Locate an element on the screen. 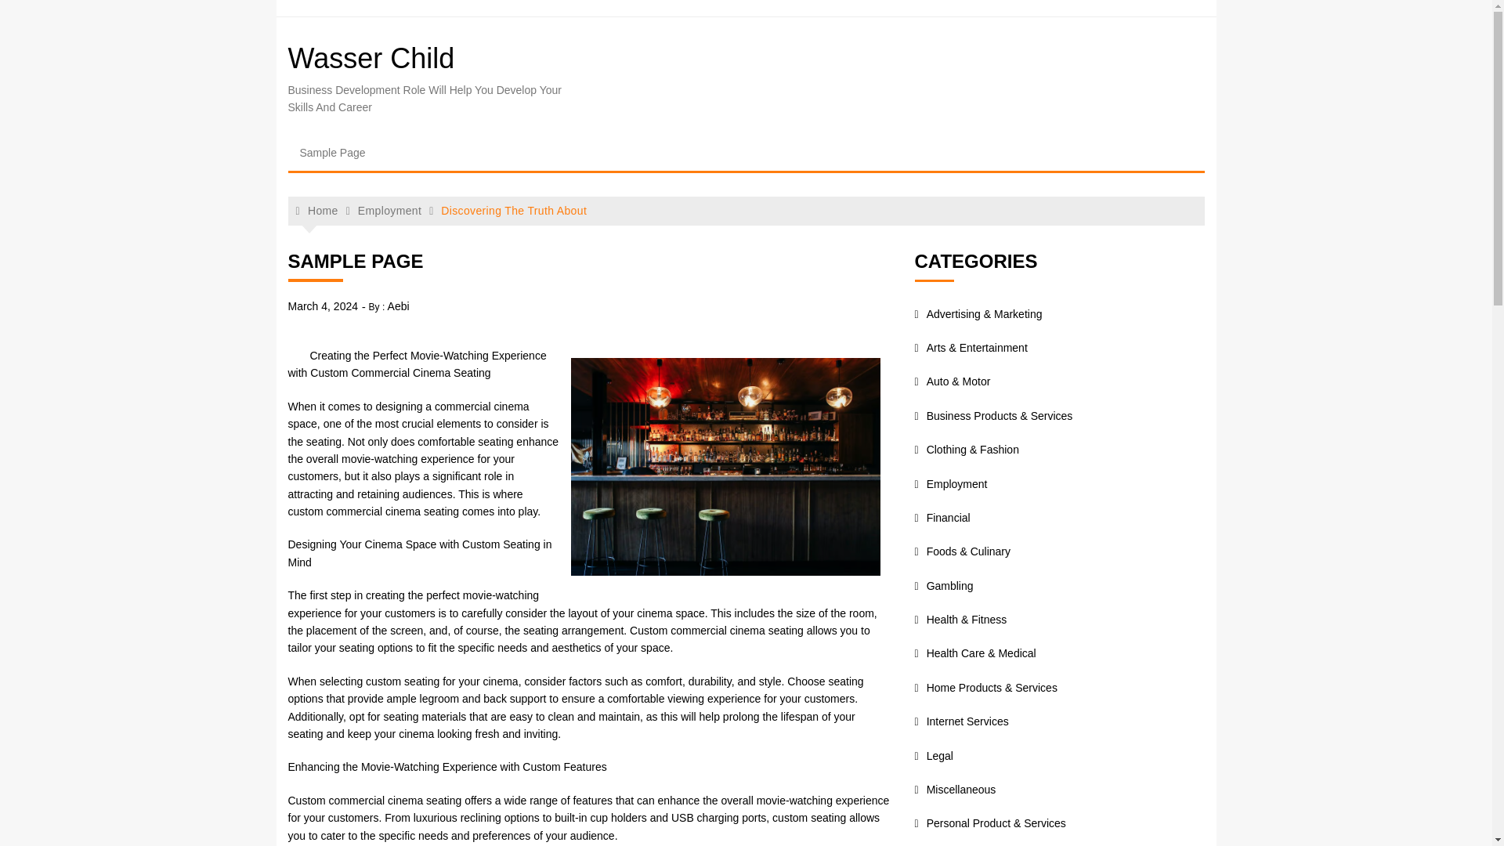  Home is located at coordinates (317, 211).